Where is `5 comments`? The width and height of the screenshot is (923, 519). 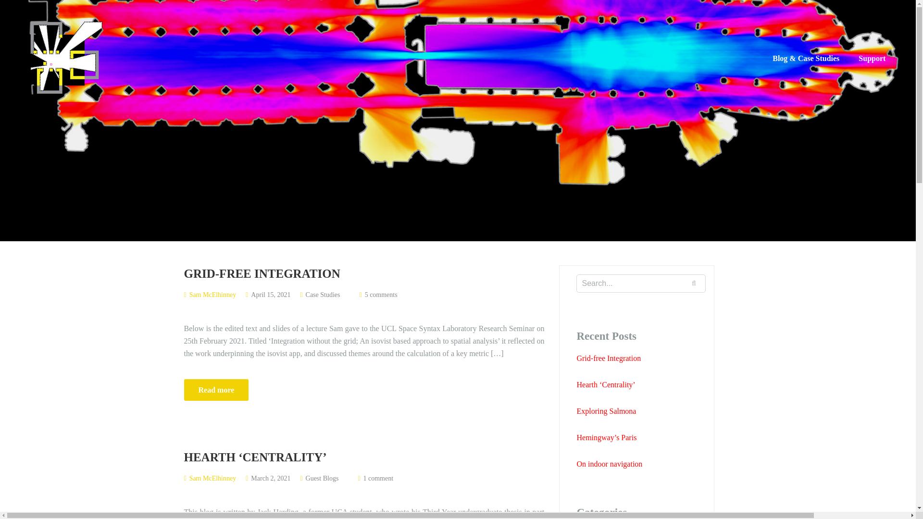 5 comments is located at coordinates (381, 295).